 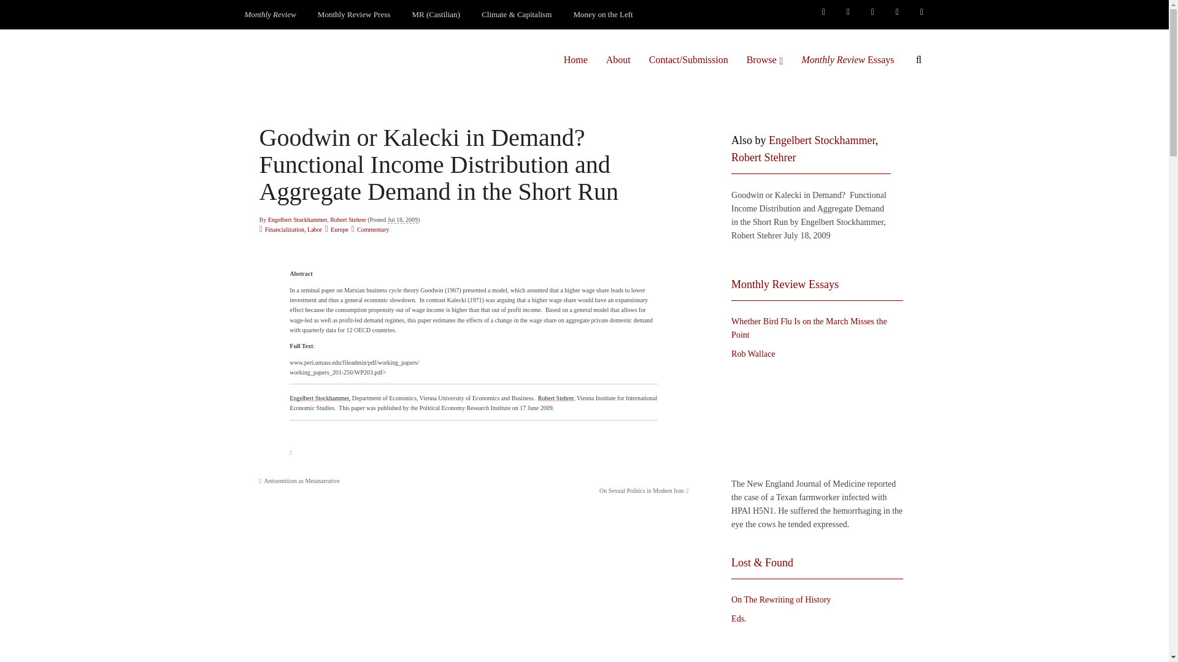 What do you see at coordinates (604, 15) in the screenshot?
I see `Money on the Left` at bounding box center [604, 15].